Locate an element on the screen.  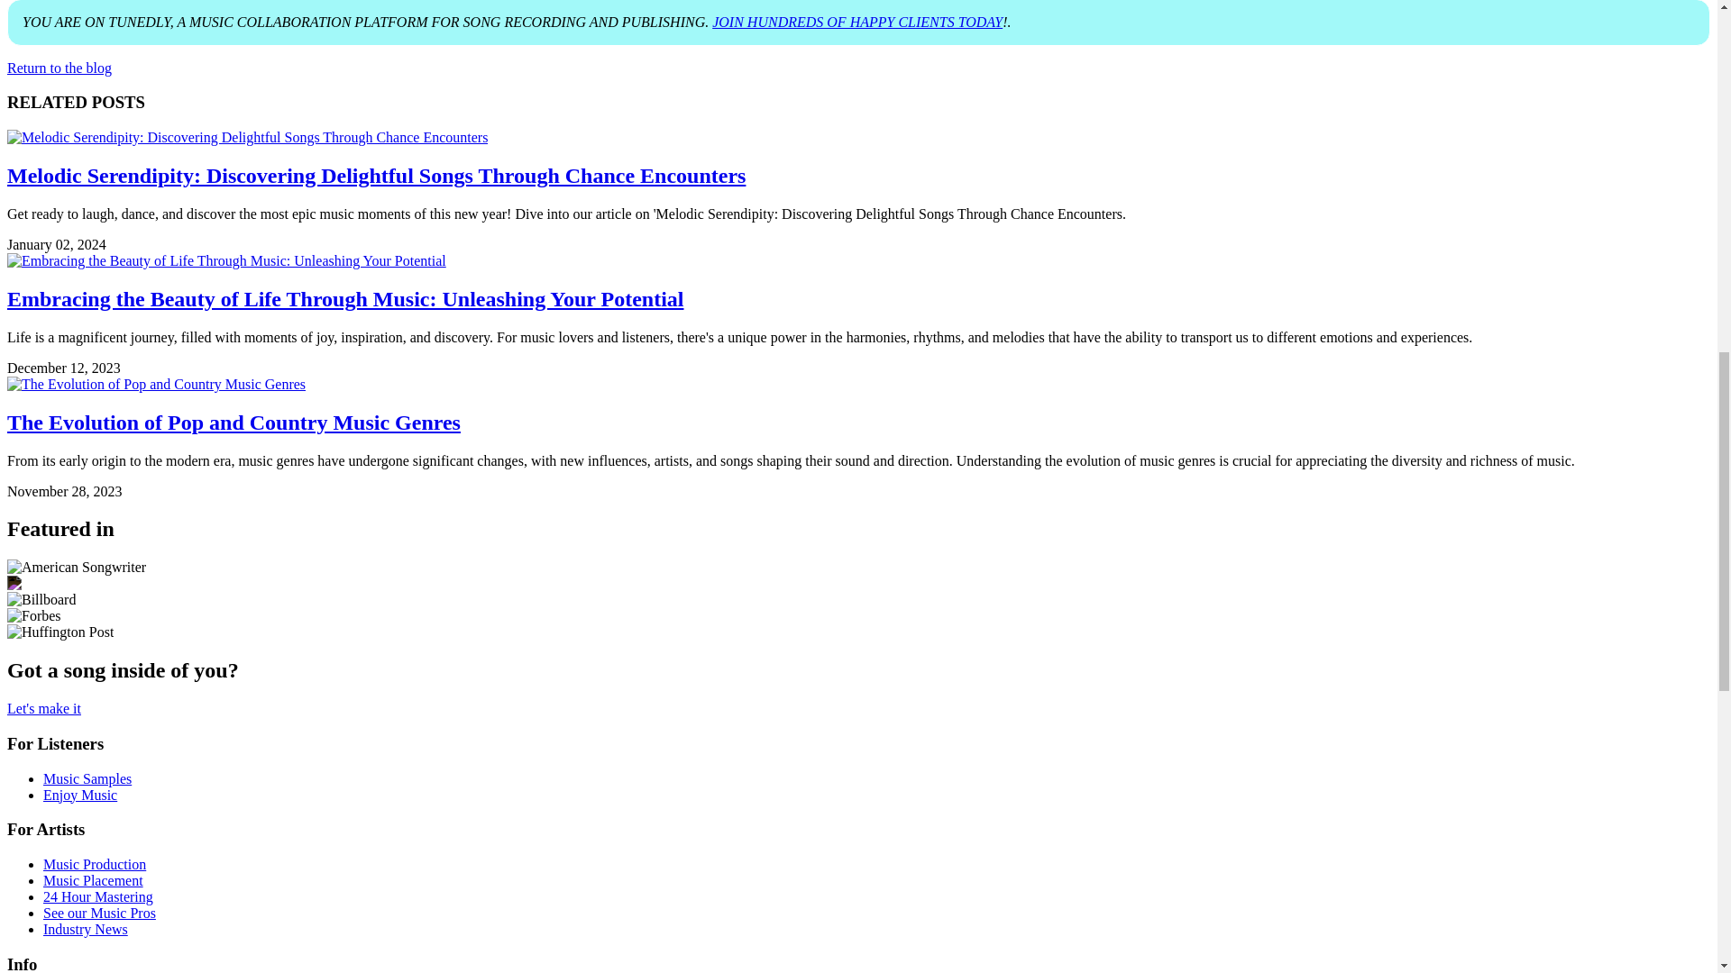
Music Samples is located at coordinates (87, 778).